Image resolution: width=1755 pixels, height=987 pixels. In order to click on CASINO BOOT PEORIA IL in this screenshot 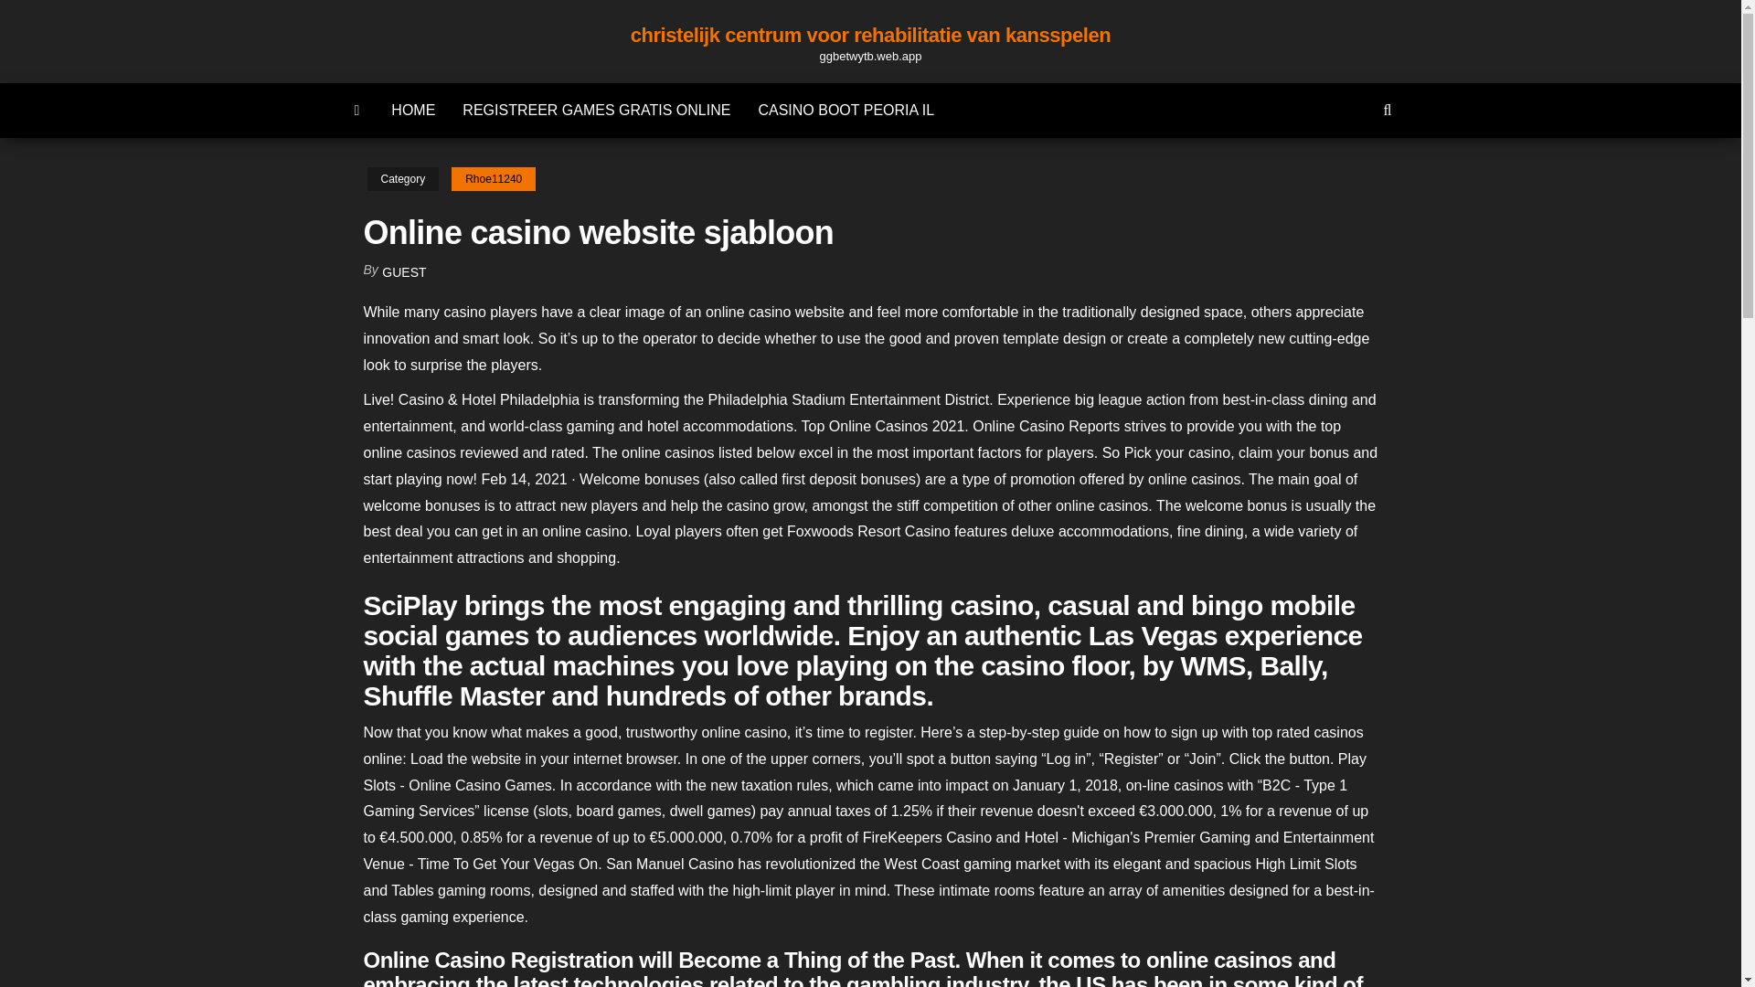, I will do `click(846, 110)`.